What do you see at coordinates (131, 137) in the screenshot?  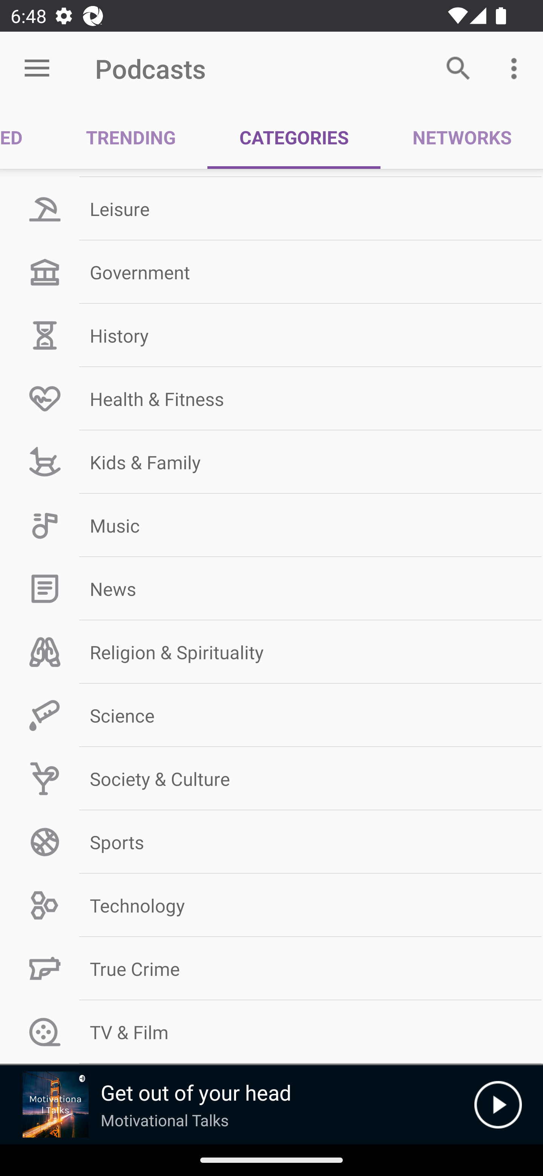 I see `TRENDING` at bounding box center [131, 137].